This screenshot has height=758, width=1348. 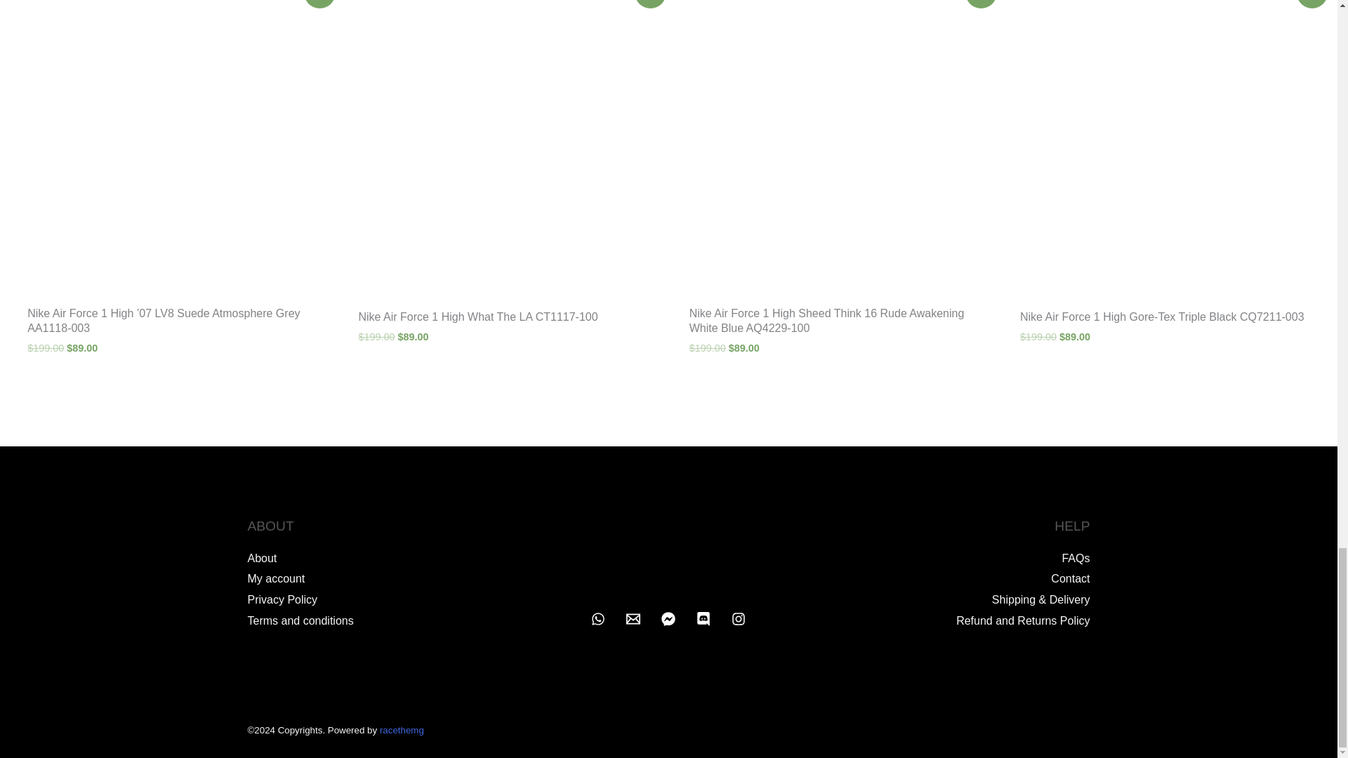 What do you see at coordinates (503, 149) in the screenshot?
I see `Nike Air Force 1 High CT1117-100 - What The LA Exclusive` at bounding box center [503, 149].